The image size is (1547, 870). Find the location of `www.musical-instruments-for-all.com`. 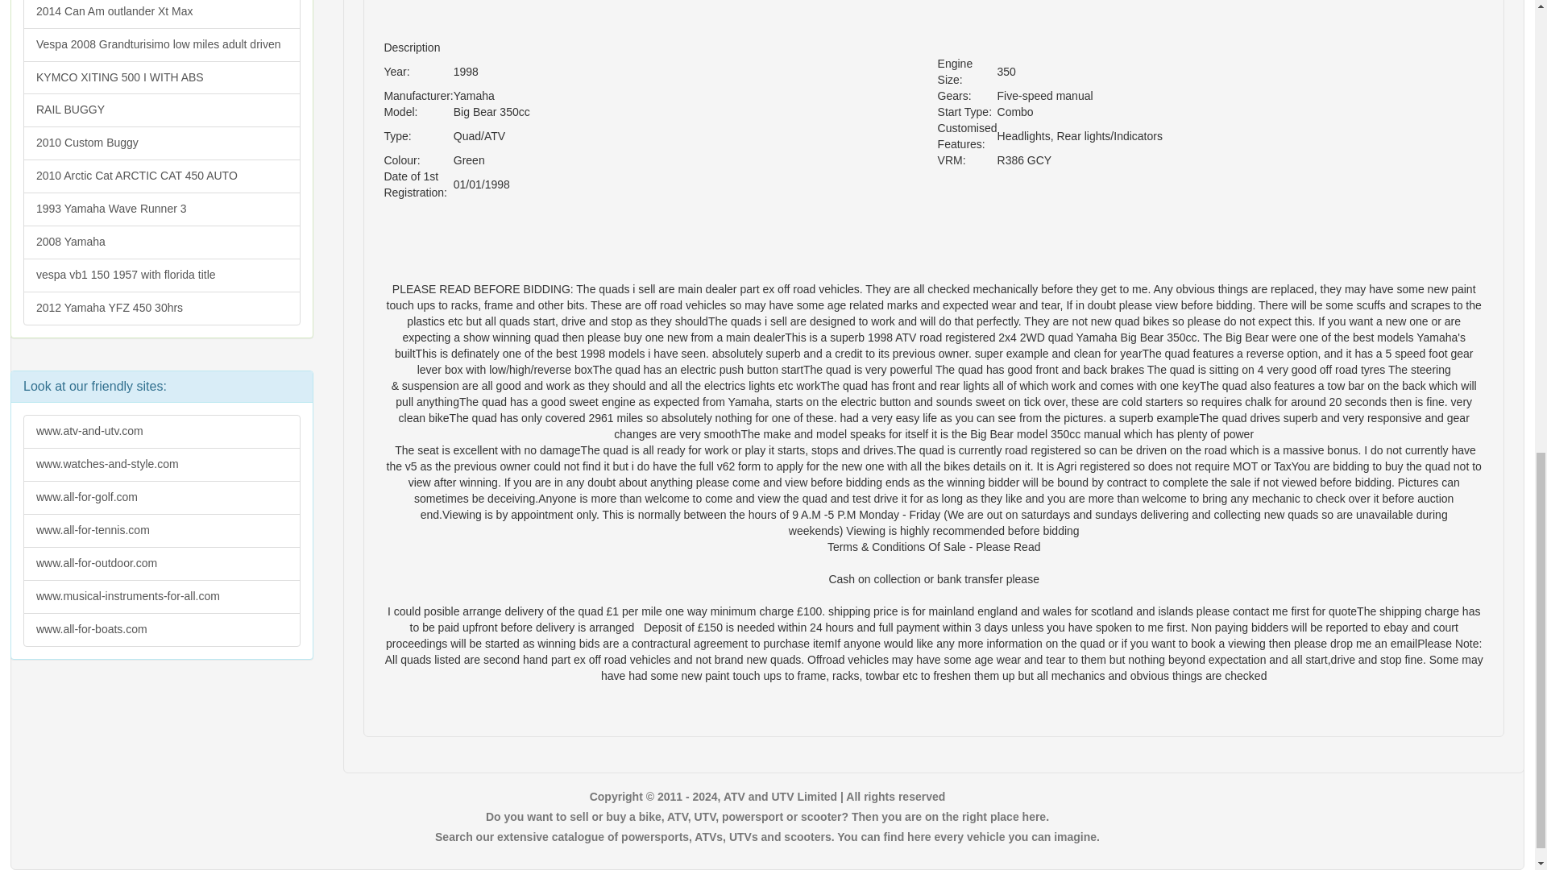

www.musical-instruments-for-all.com is located at coordinates (161, 597).